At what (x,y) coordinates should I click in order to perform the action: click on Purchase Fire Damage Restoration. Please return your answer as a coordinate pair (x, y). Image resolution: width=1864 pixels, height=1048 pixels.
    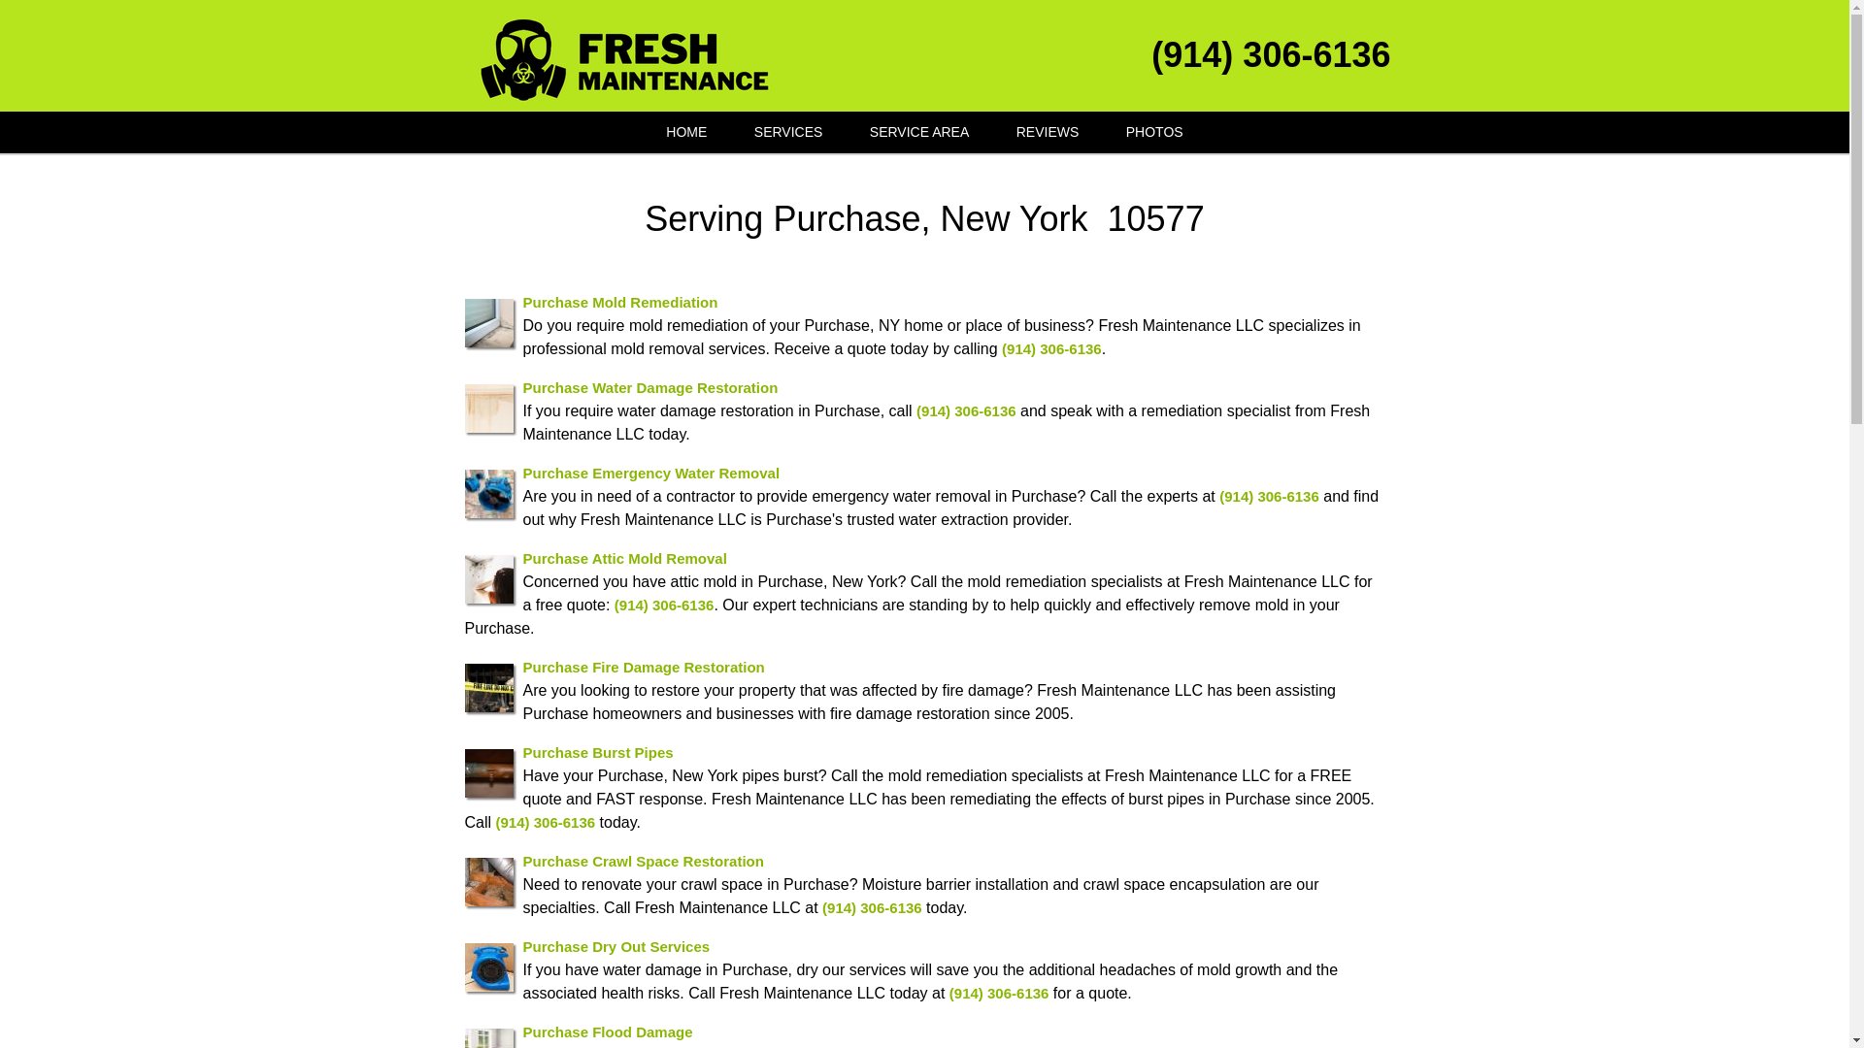
    Looking at the image, I should click on (643, 666).